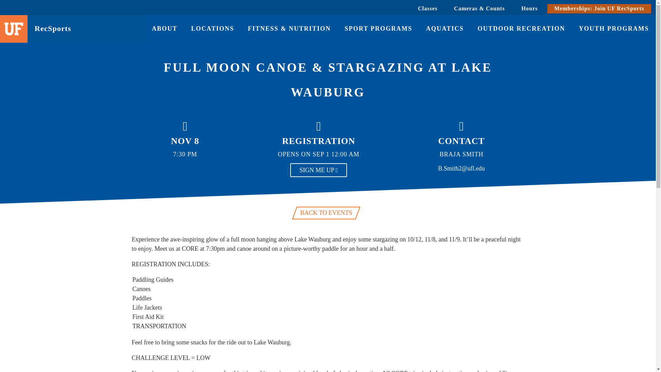 The width and height of the screenshot is (661, 372). I want to click on University of Florida, Department of Recreation Sports, so click(90, 28).